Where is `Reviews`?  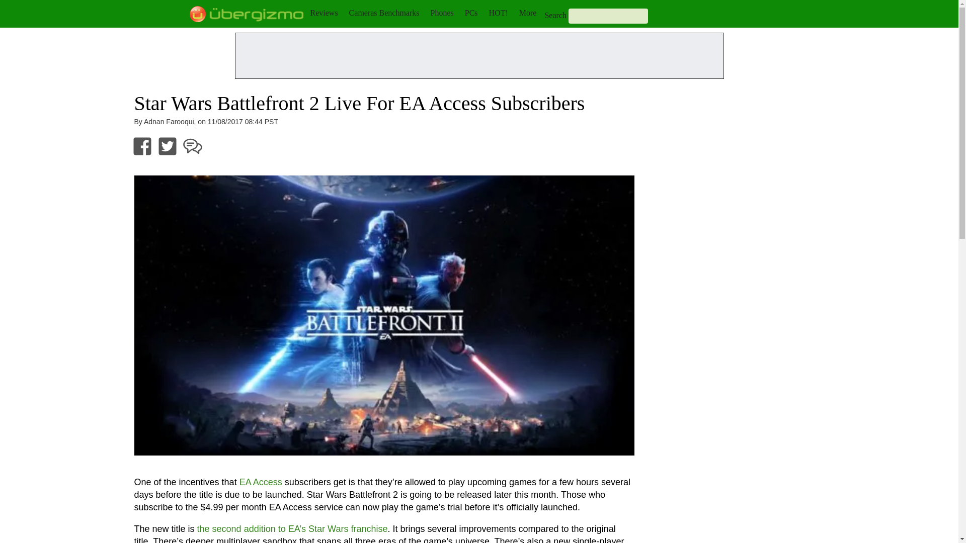
Reviews is located at coordinates (324, 13).